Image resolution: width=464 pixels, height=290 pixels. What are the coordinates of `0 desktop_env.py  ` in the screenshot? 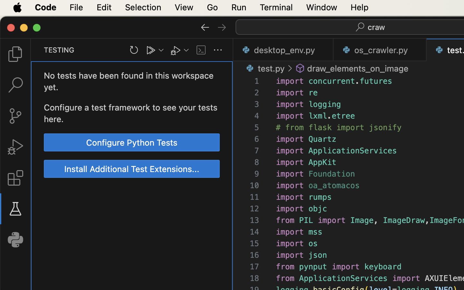 It's located at (284, 50).